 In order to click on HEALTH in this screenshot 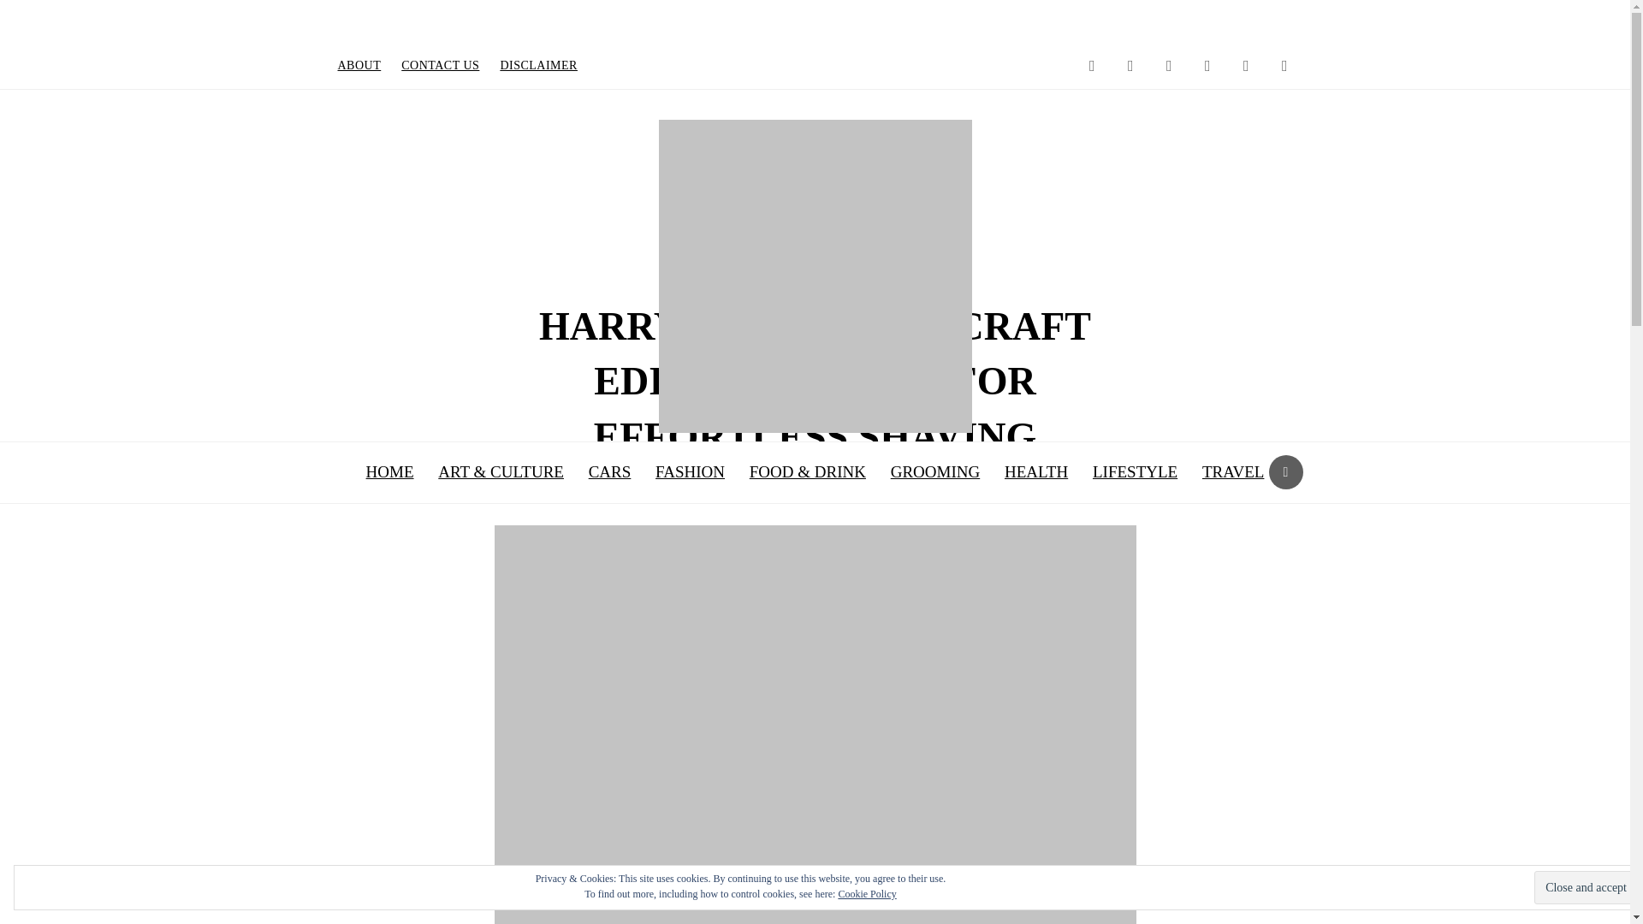, I will do `click(1035, 472)`.